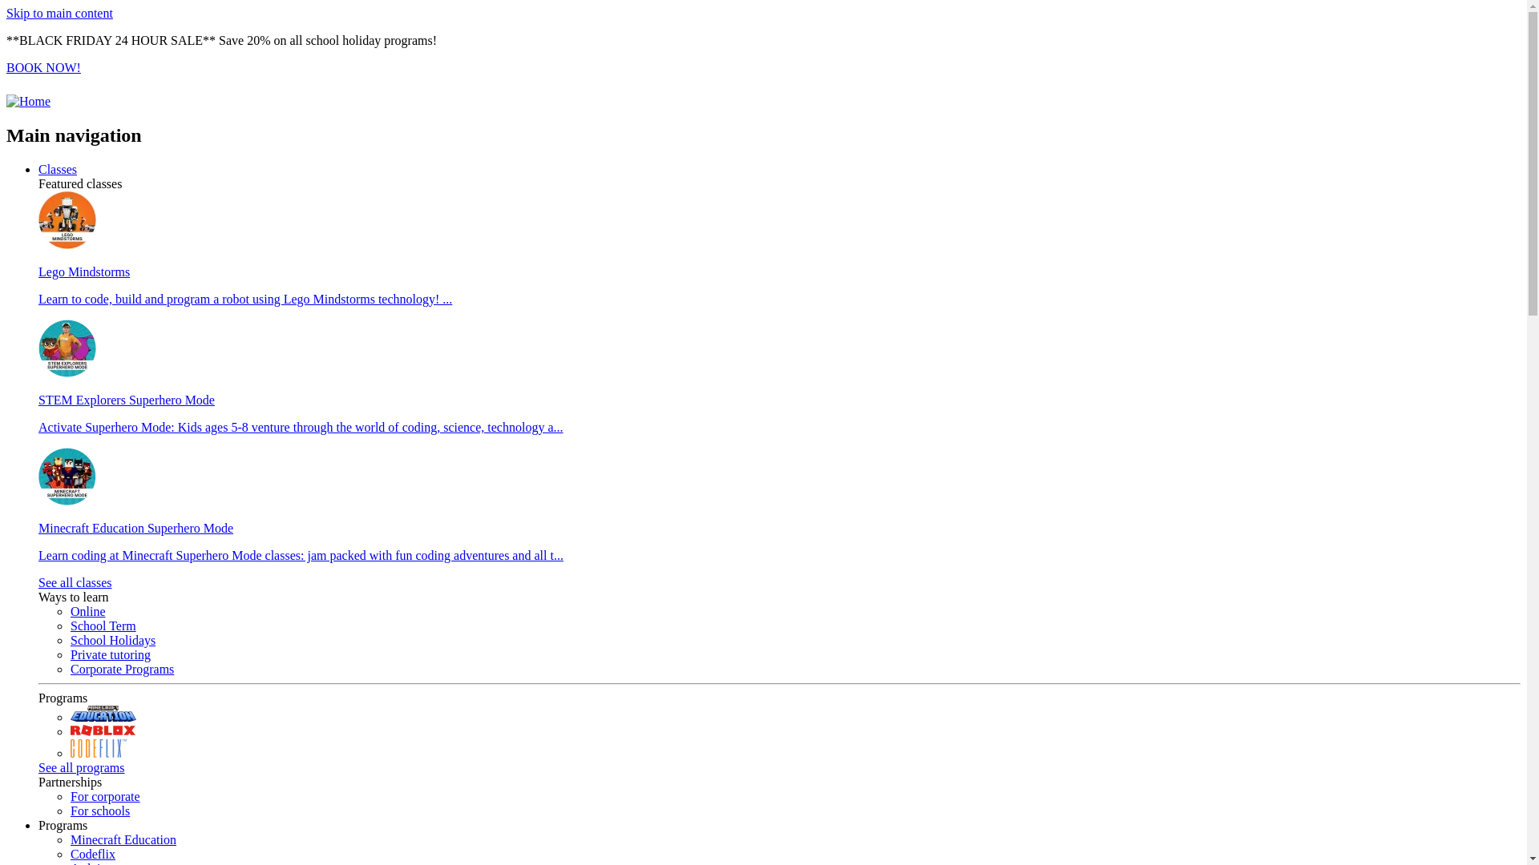 The image size is (1539, 865). Describe the element at coordinates (82, 767) in the screenshot. I see `See all programs` at that location.